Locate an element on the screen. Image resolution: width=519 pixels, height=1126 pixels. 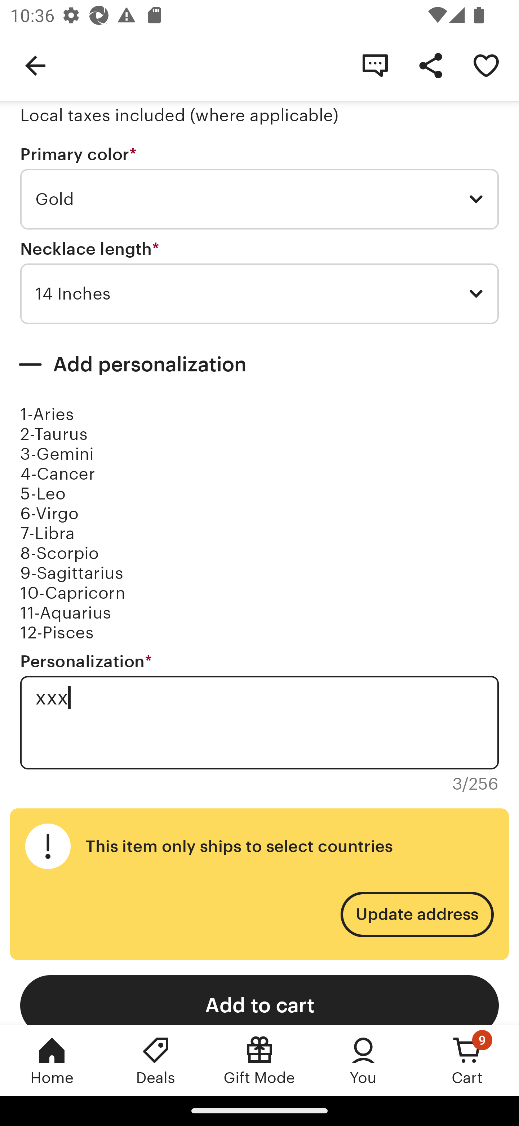
Gold is located at coordinates (259, 199).